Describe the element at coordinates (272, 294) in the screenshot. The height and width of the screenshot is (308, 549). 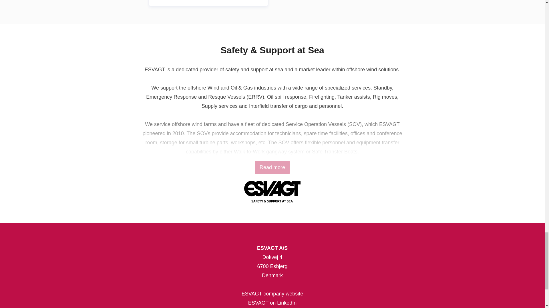
I see `ESVAGT company website` at that location.